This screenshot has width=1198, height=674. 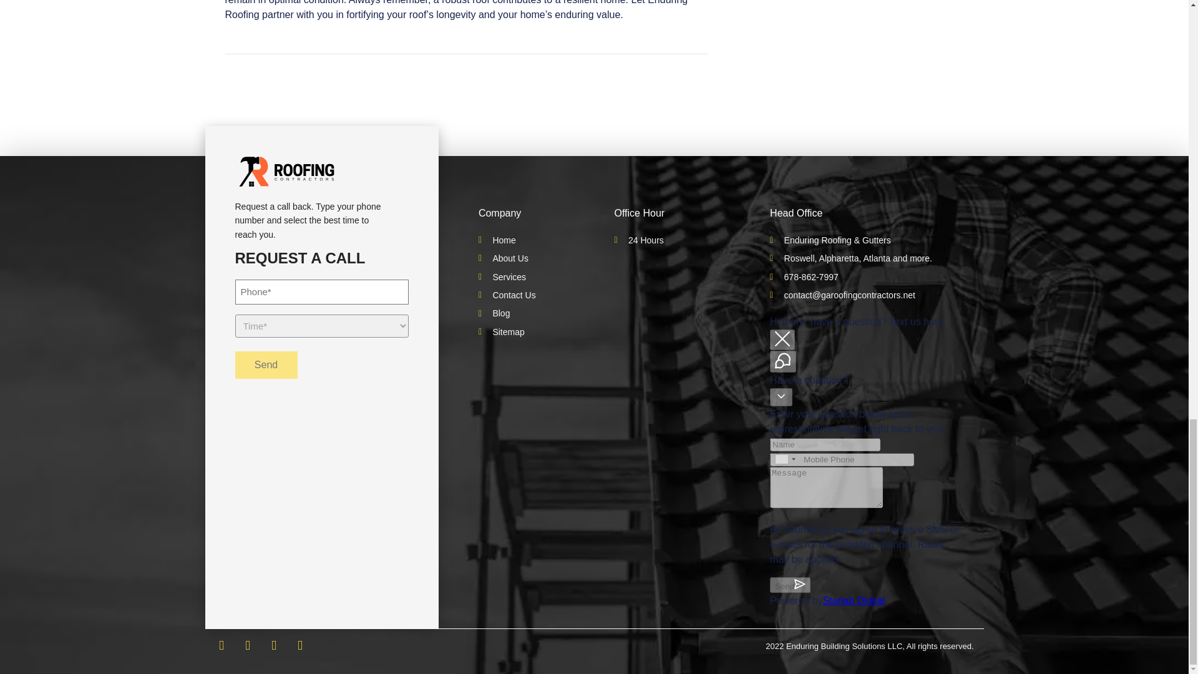 What do you see at coordinates (286, 171) in the screenshot?
I see `RC-Website` at bounding box center [286, 171].